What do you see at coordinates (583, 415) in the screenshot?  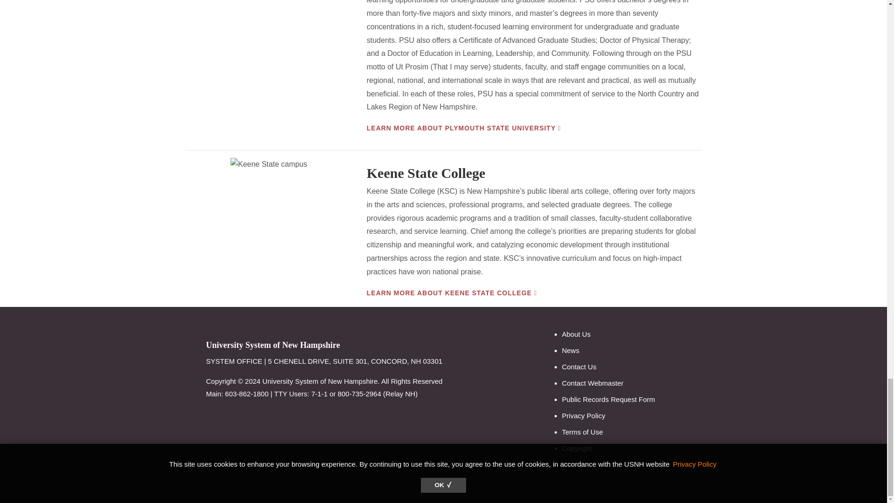 I see `E. Privacy Policy` at bounding box center [583, 415].